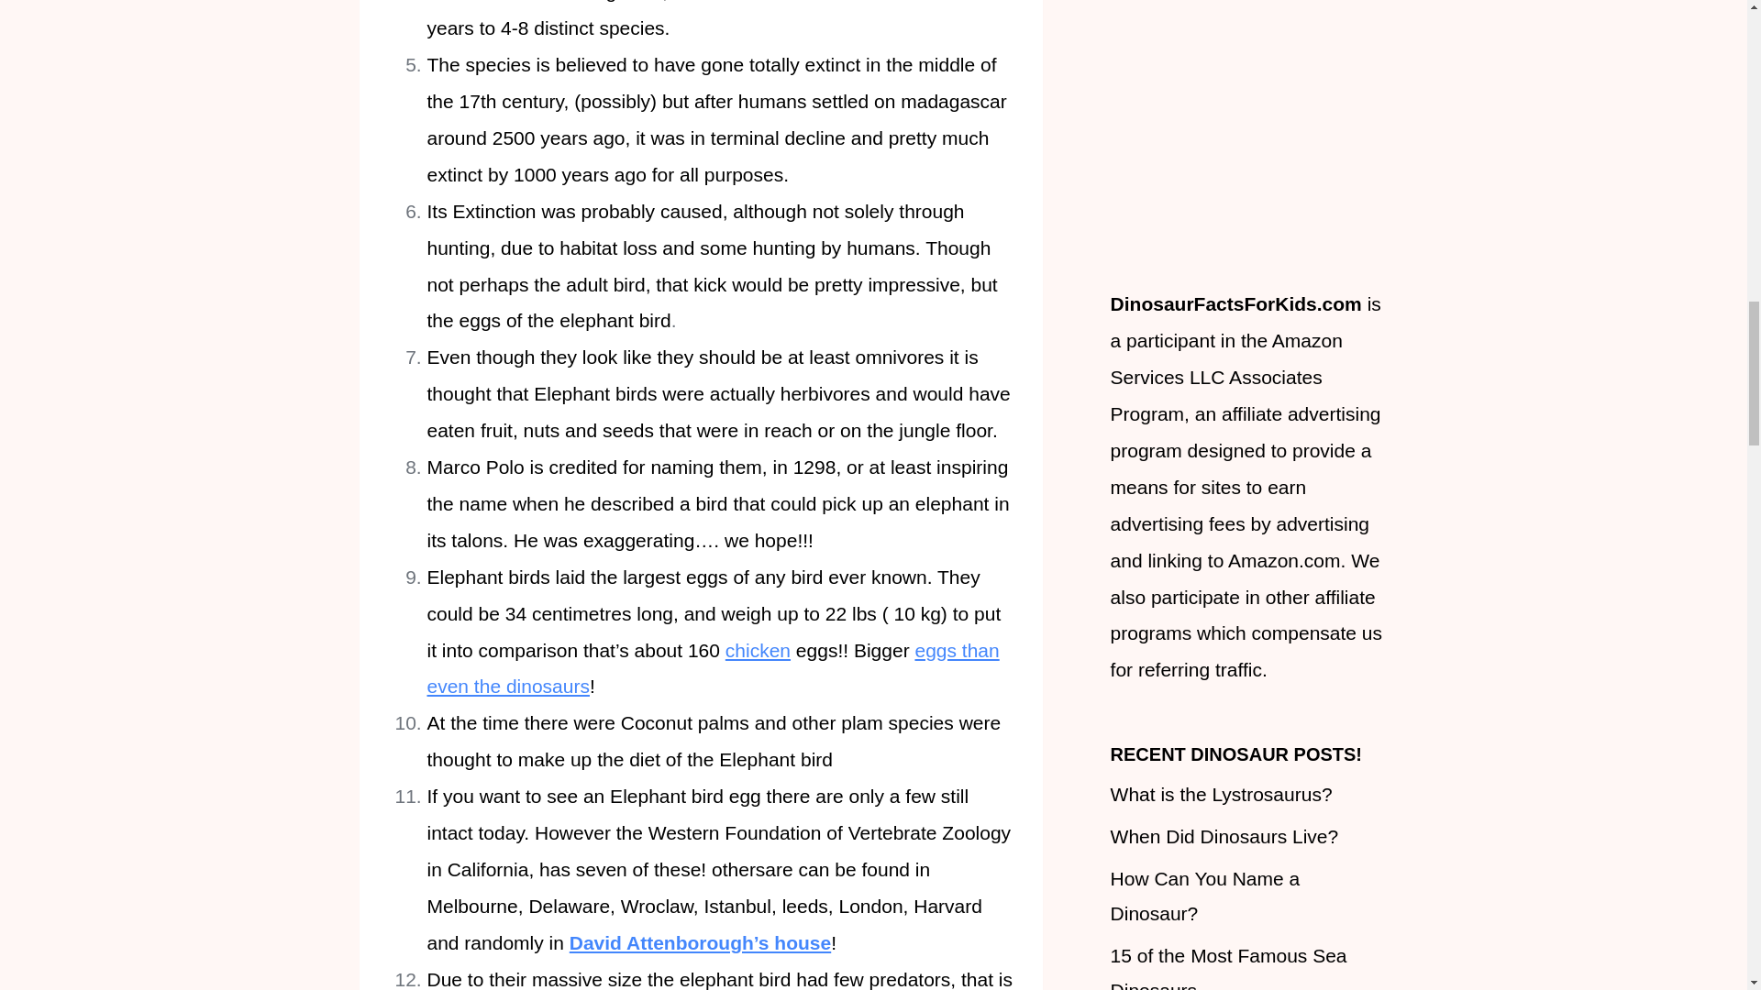 The image size is (1761, 990). I want to click on chicken, so click(758, 650).